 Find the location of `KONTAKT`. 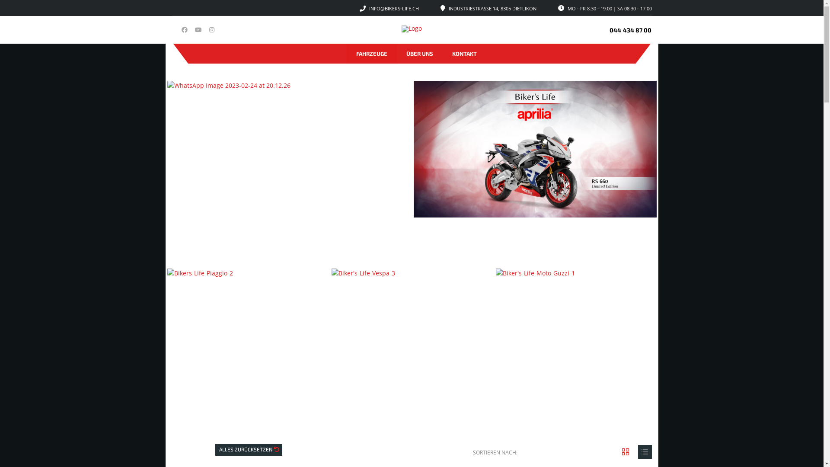

KONTAKT is located at coordinates (464, 54).